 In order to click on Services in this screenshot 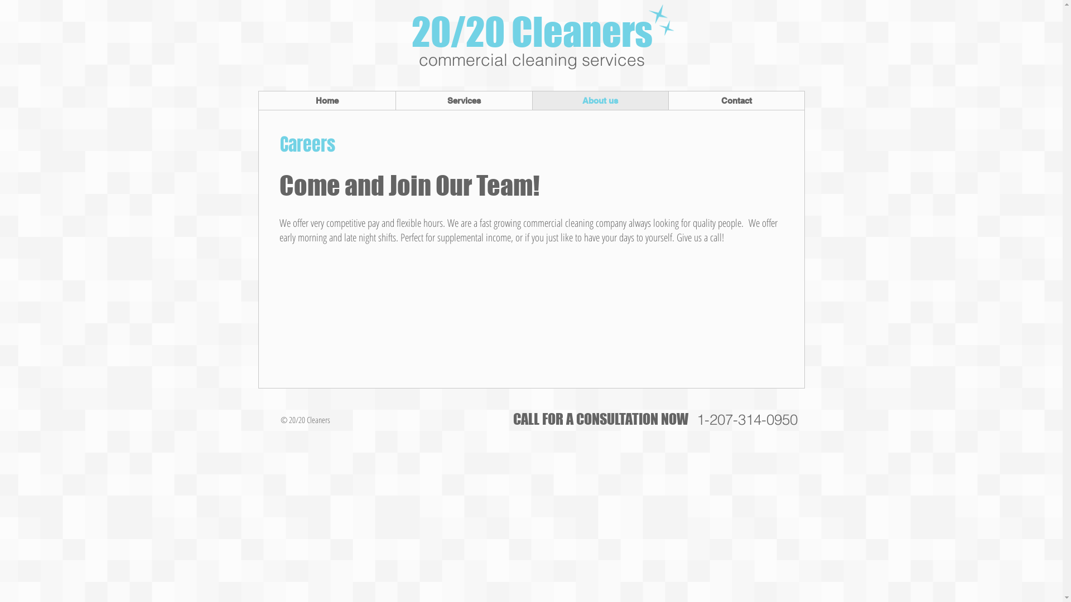, I will do `click(463, 100)`.